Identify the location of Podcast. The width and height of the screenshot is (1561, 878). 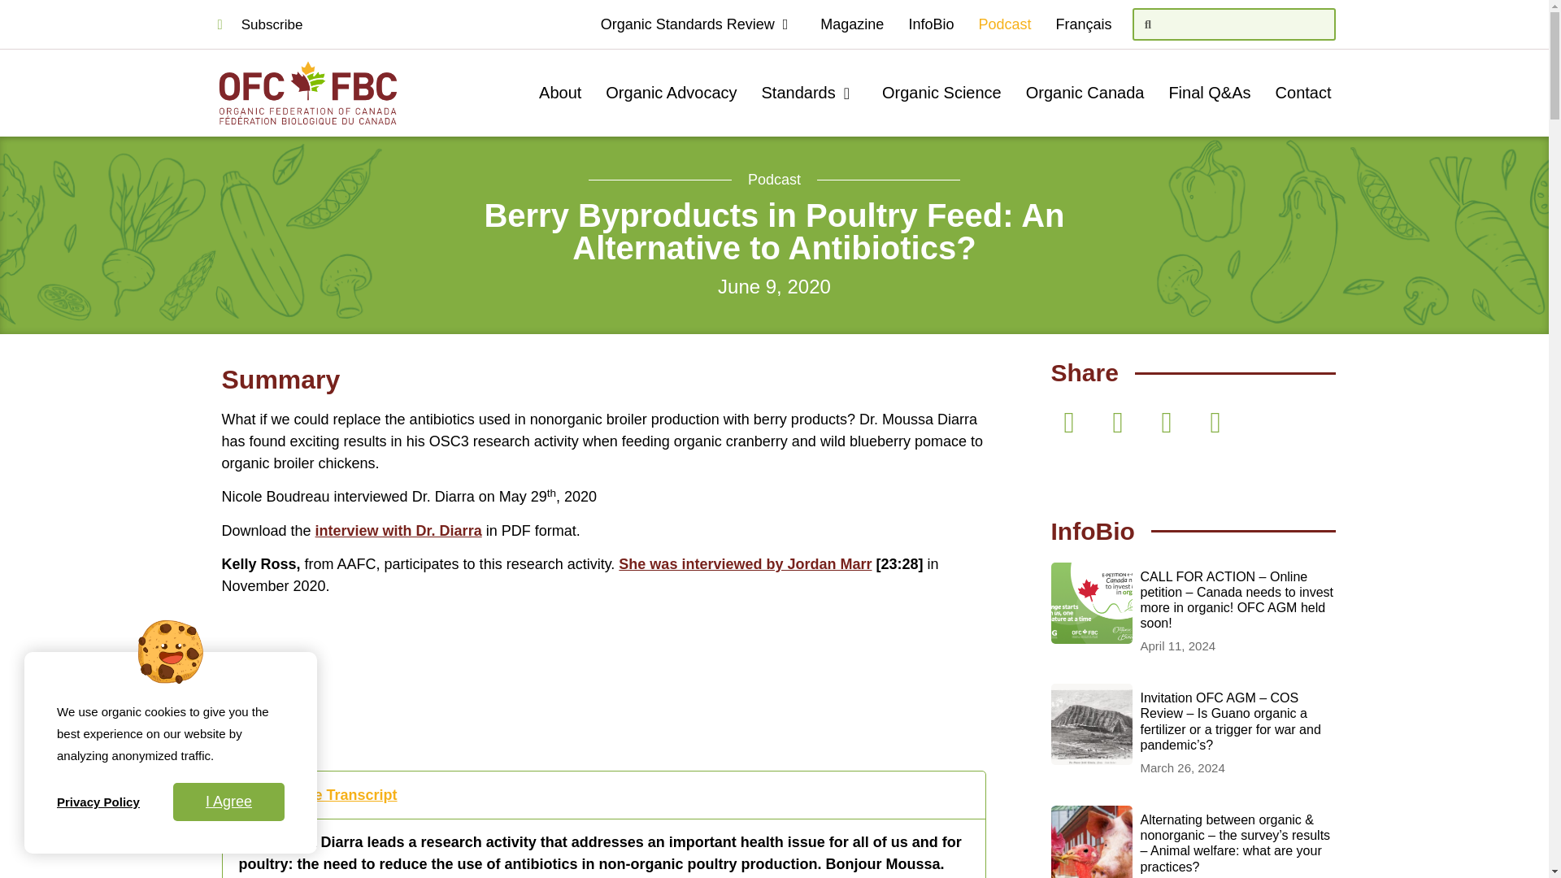
(1004, 24).